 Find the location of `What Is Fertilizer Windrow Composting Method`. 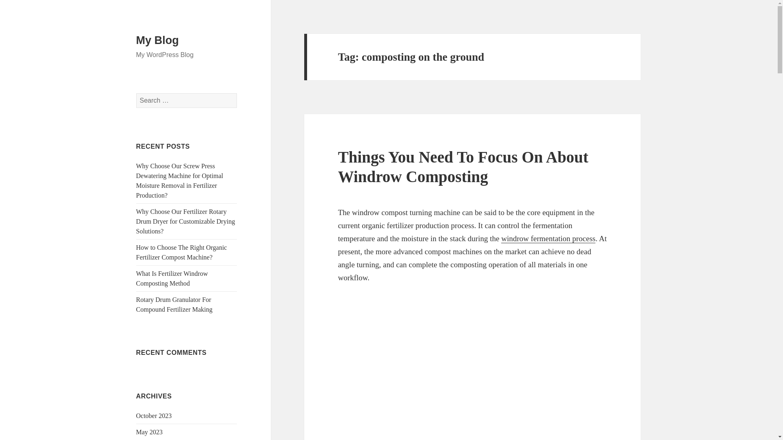

What Is Fertilizer Windrow Composting Method is located at coordinates (172, 279).